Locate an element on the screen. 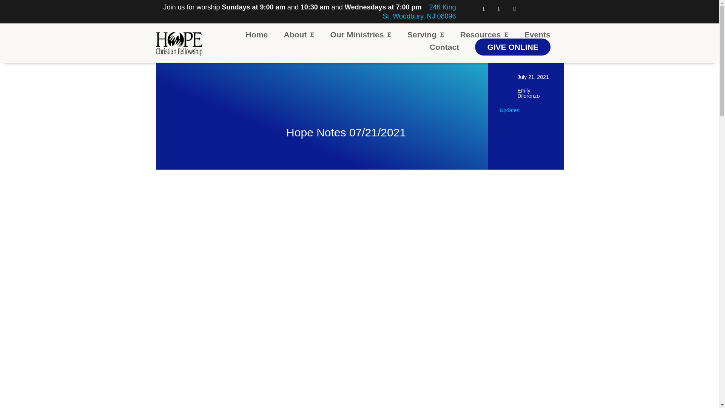  GIVE ONLINE is located at coordinates (512, 47).